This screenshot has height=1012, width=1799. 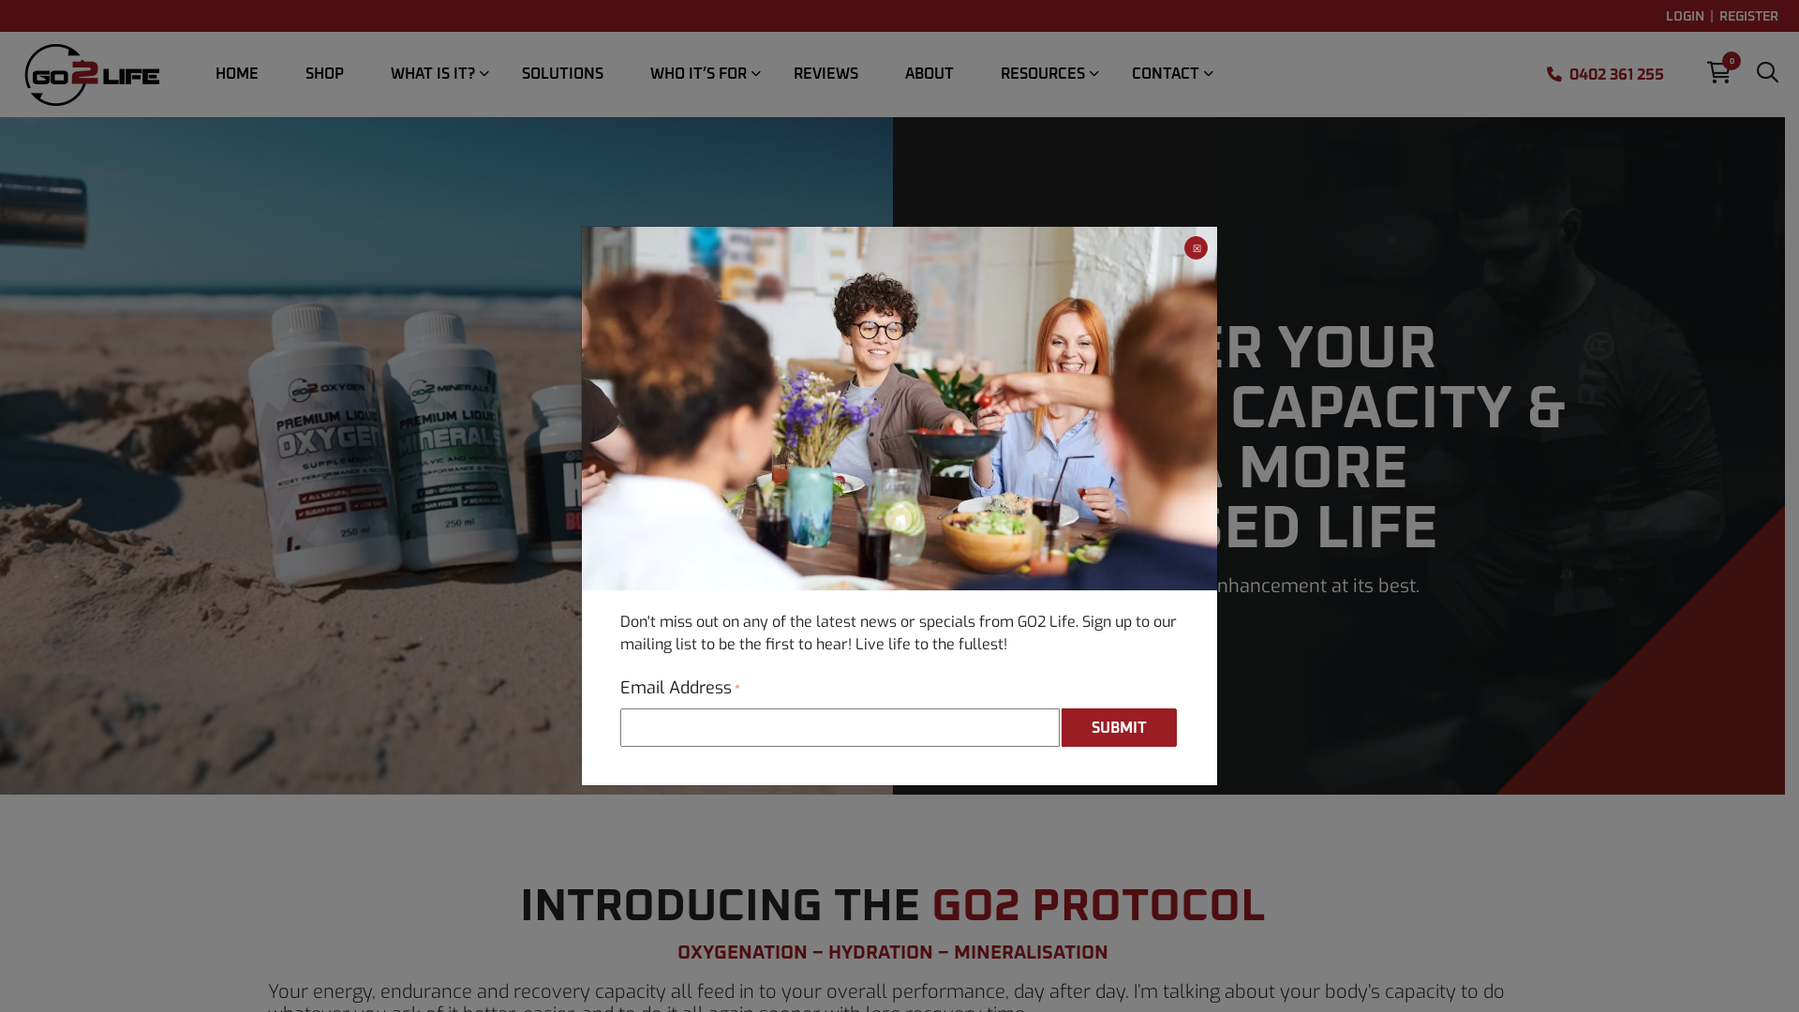 What do you see at coordinates (1611, 75) in the screenshot?
I see `0402 361 255` at bounding box center [1611, 75].